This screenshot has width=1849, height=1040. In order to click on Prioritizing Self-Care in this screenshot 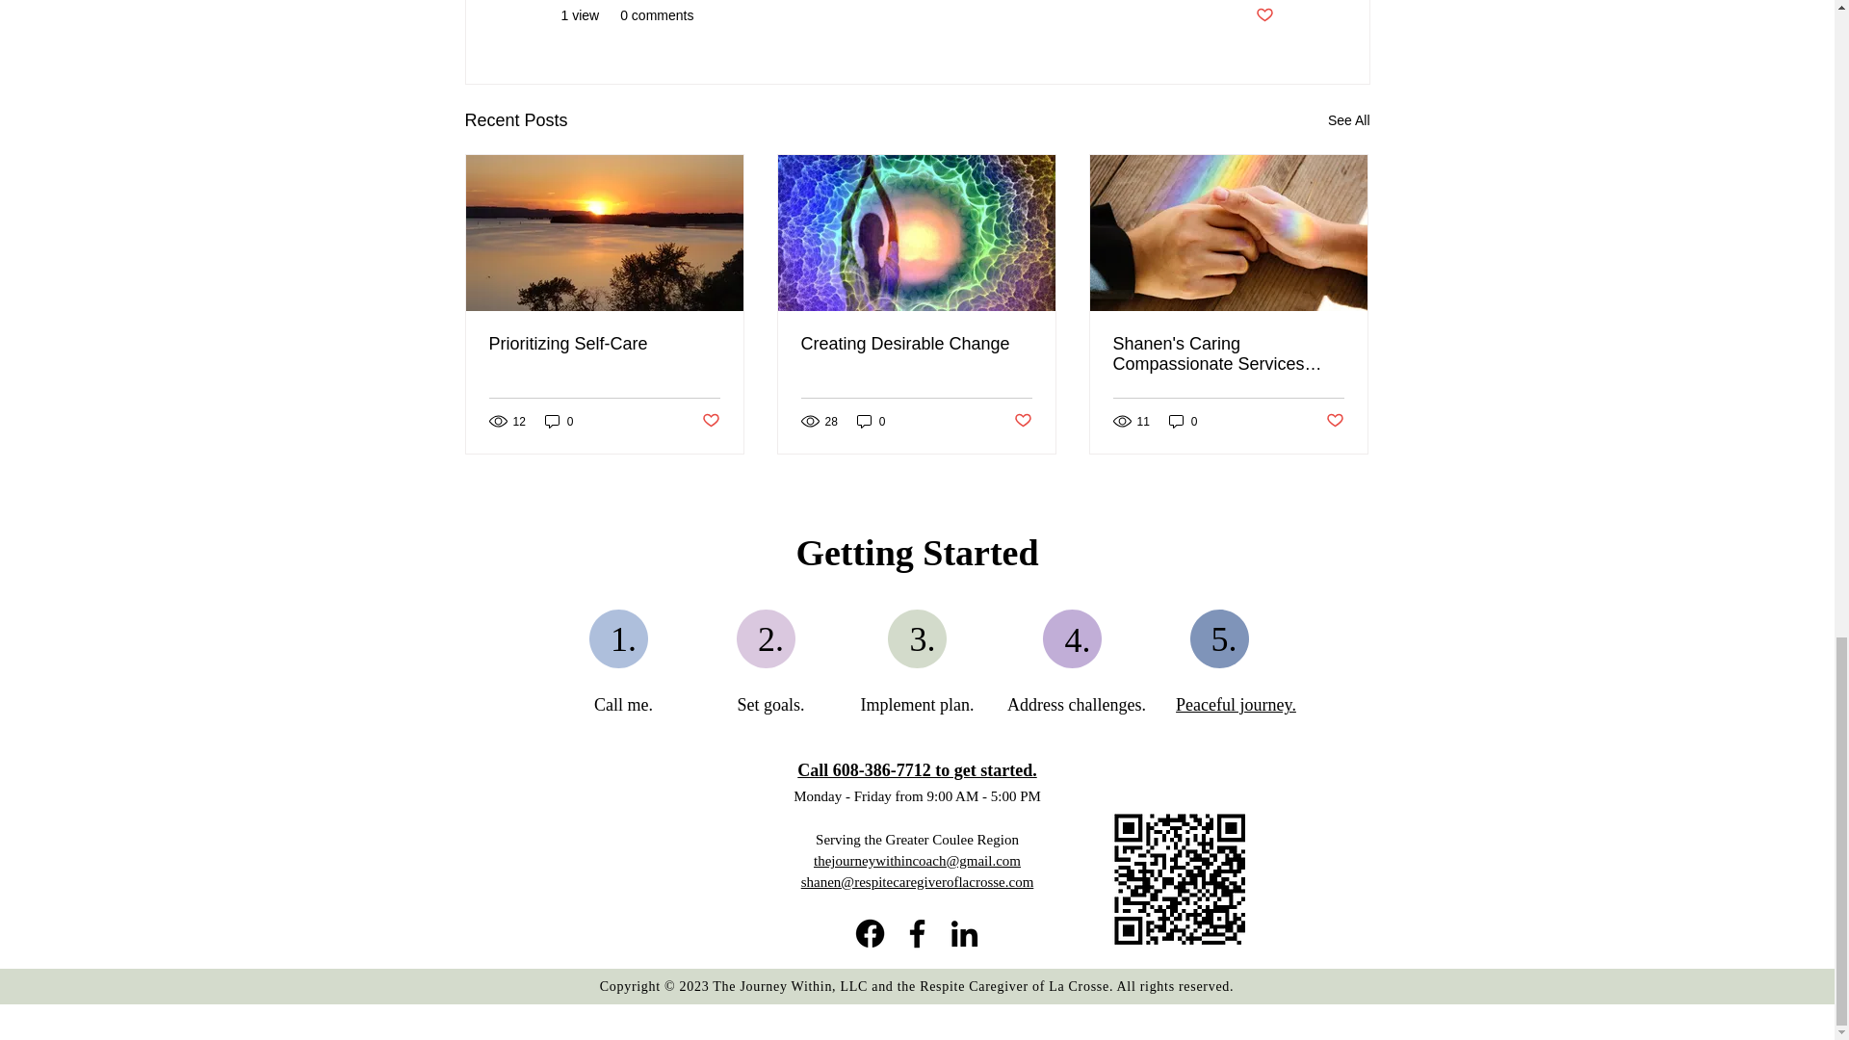, I will do `click(605, 344)`.